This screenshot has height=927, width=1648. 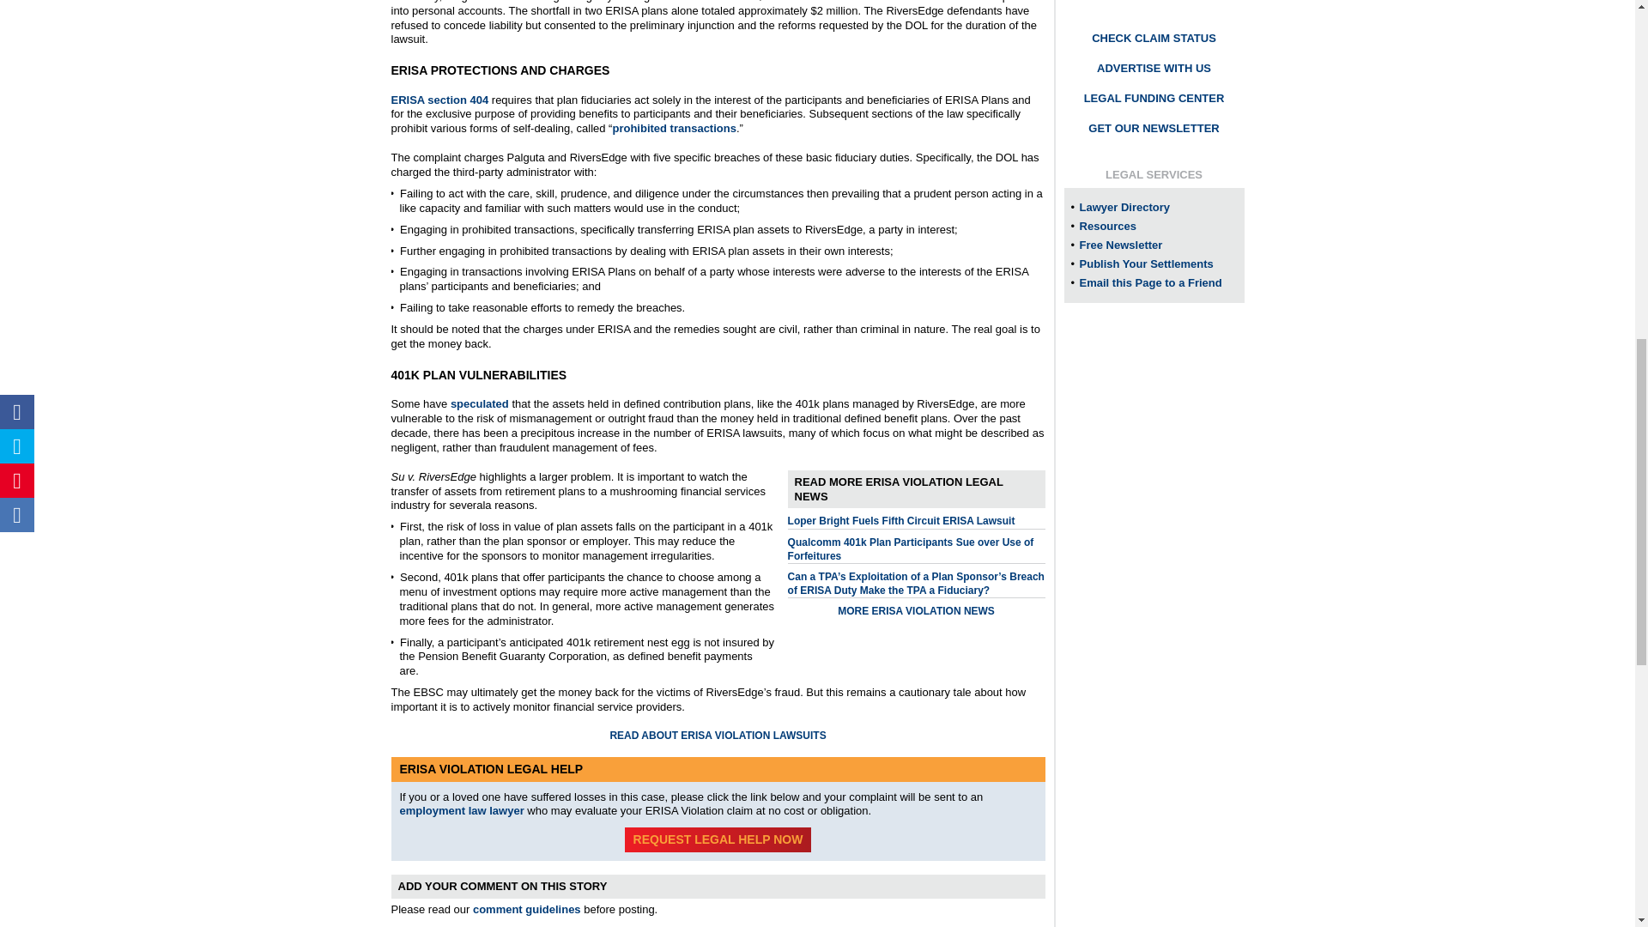 What do you see at coordinates (479, 403) in the screenshot?
I see `speculated` at bounding box center [479, 403].